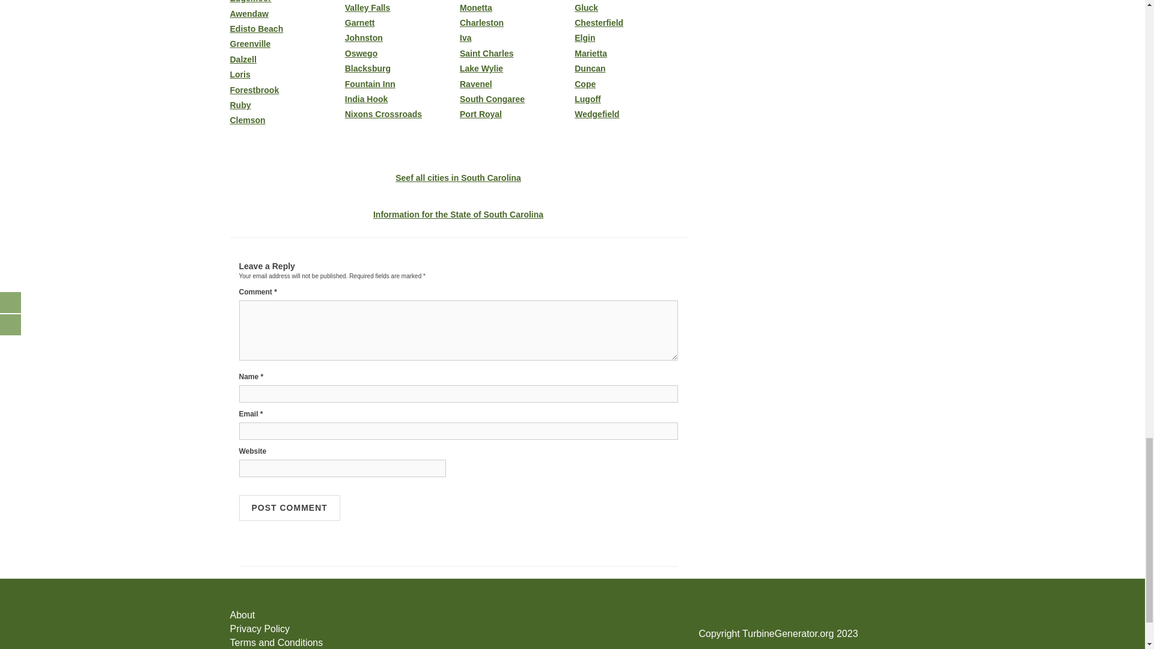 Image resolution: width=1154 pixels, height=649 pixels. I want to click on Edisto Beach, so click(285, 29).